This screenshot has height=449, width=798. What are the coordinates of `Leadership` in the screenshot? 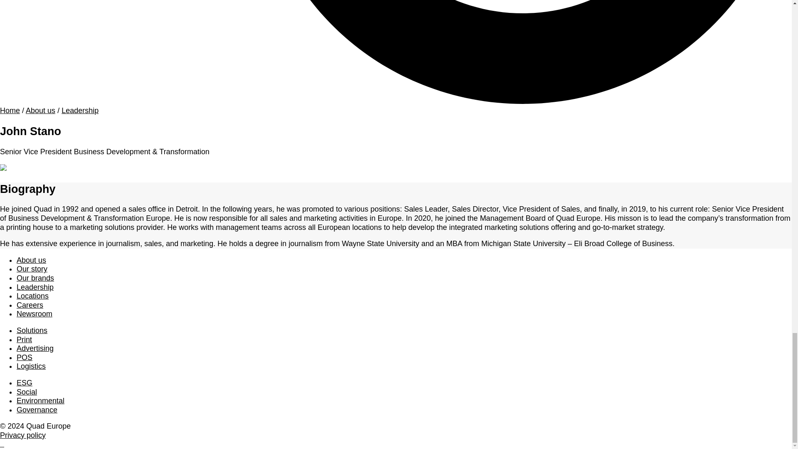 It's located at (80, 111).